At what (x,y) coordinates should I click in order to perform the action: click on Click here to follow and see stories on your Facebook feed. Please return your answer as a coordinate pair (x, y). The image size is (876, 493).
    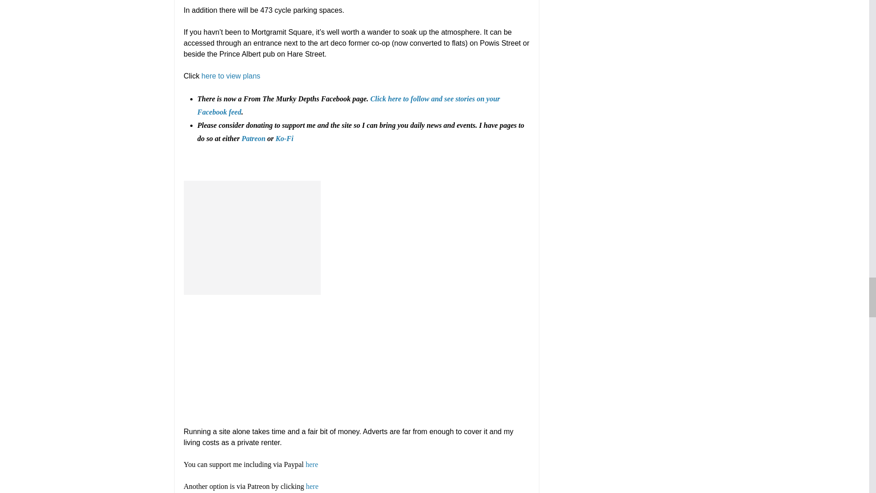
    Looking at the image, I should click on (349, 105).